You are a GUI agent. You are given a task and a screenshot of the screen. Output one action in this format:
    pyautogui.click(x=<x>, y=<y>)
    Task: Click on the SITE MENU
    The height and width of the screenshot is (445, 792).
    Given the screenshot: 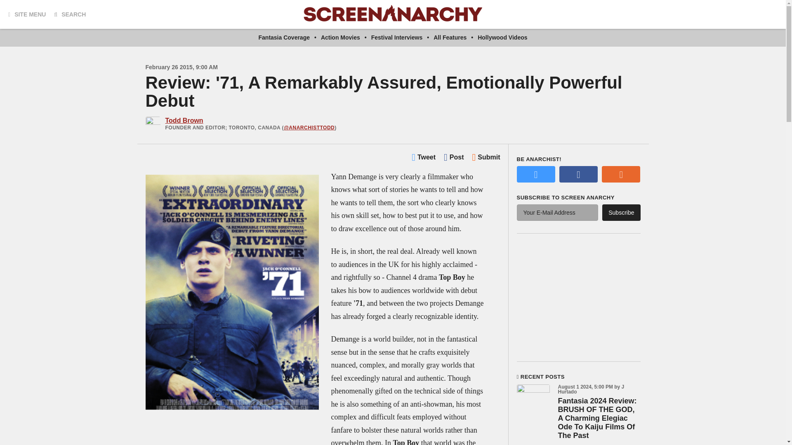 What is the action you would take?
    pyautogui.click(x=27, y=14)
    